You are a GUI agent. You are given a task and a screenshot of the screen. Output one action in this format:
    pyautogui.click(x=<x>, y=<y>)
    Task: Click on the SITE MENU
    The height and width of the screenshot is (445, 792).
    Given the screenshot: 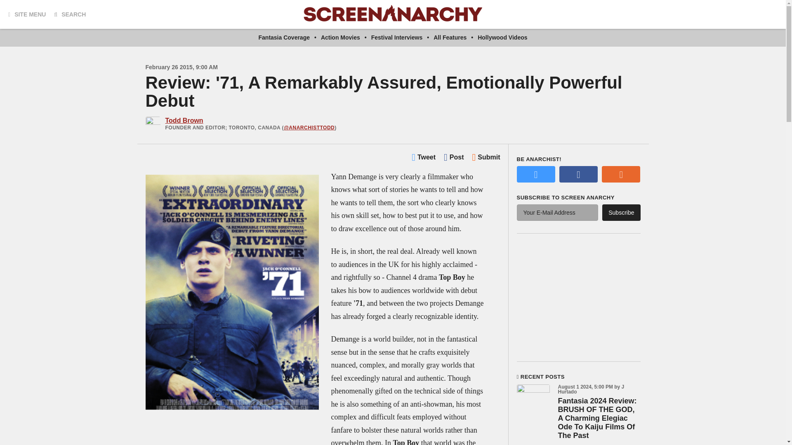 What is the action you would take?
    pyautogui.click(x=27, y=14)
    